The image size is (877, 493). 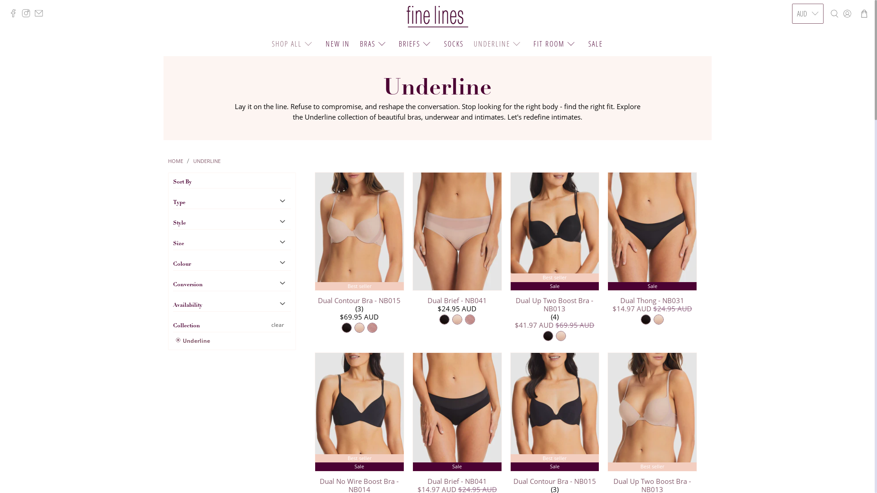 I want to click on Fine Lines Lingerie on Instagram, so click(x=28, y=15).